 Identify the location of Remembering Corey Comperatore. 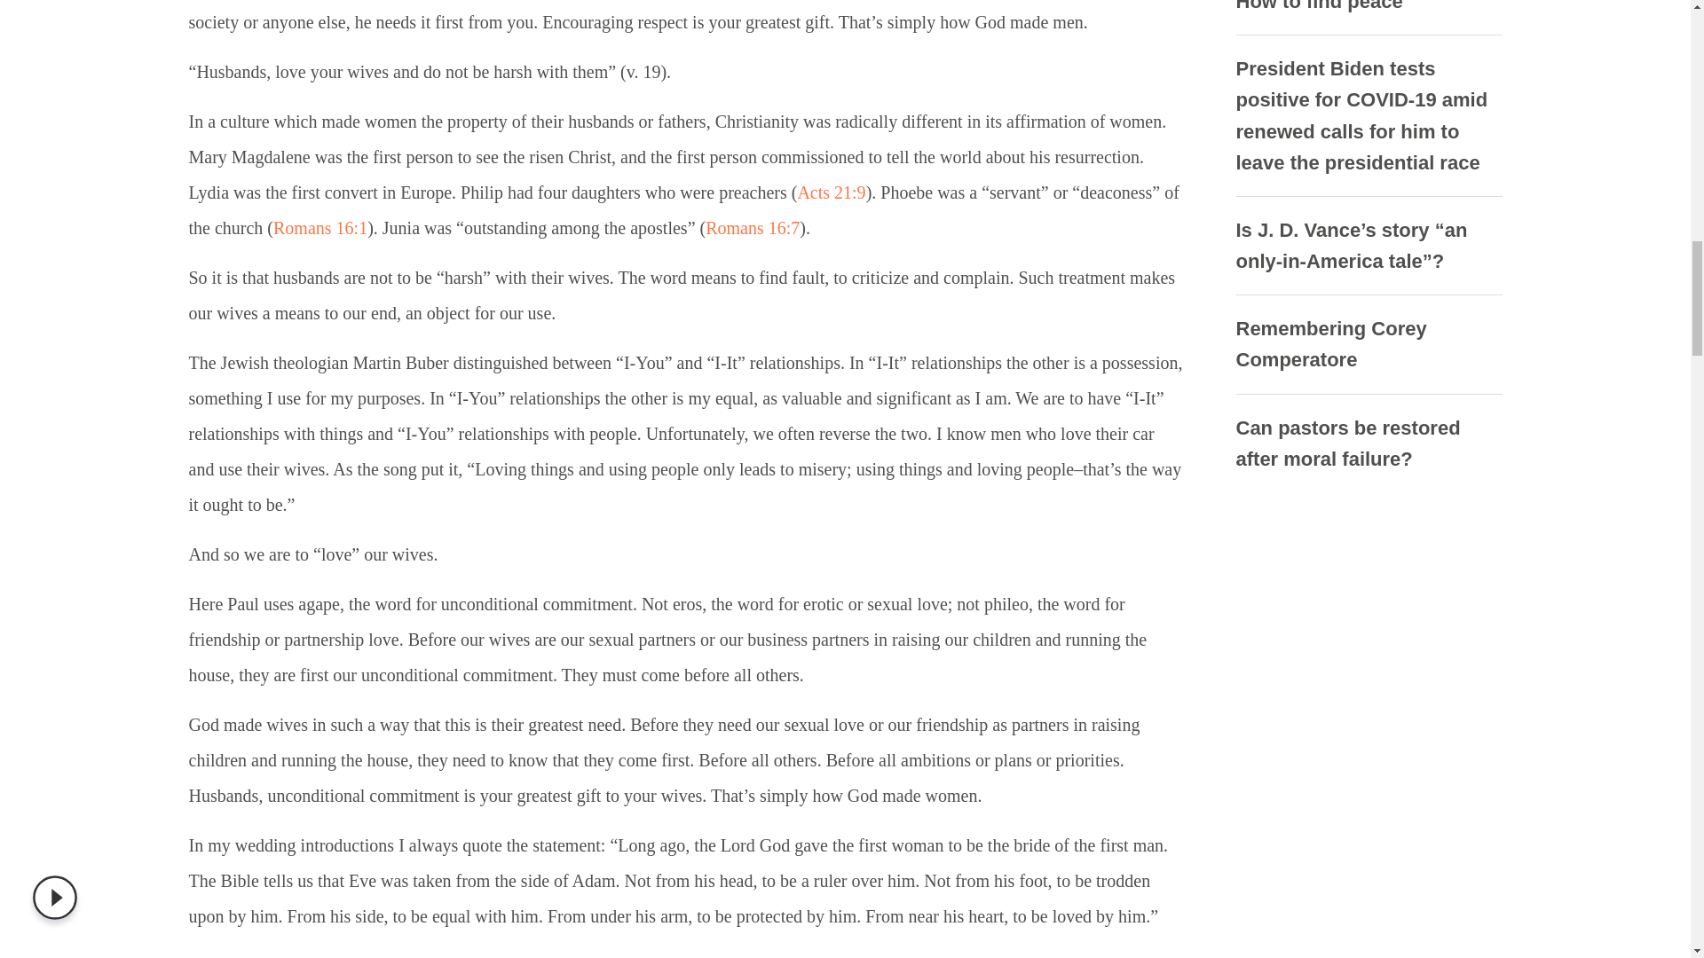
(1331, 343).